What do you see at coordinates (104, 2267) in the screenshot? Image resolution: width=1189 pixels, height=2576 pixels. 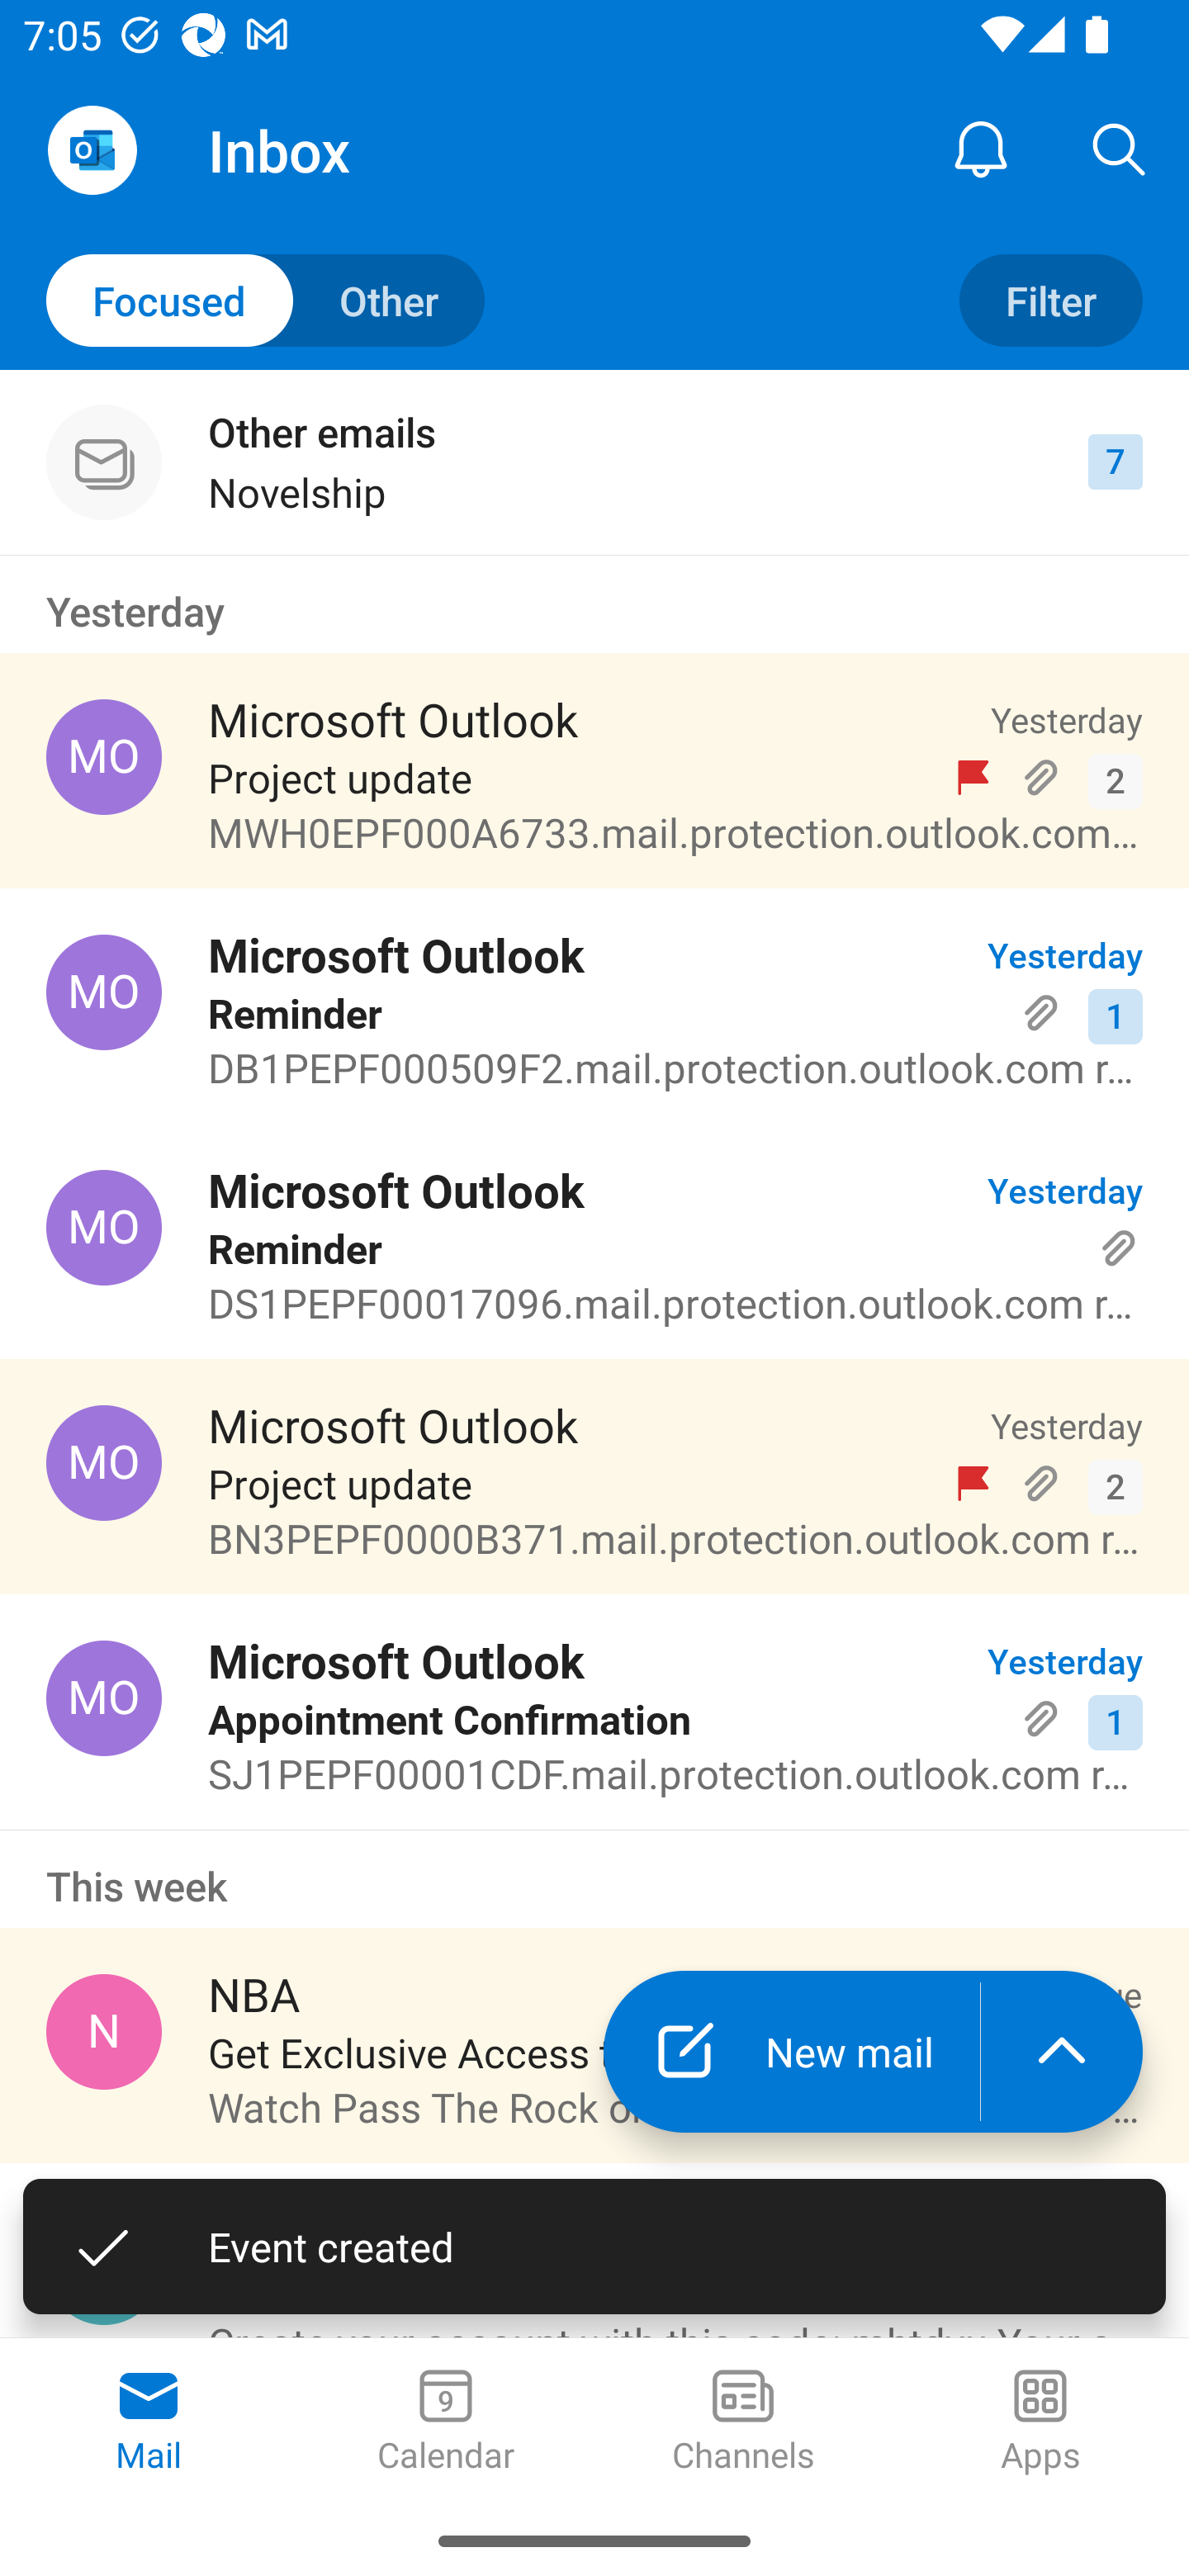 I see `TicketSwap, info@ticketswap.com` at bounding box center [104, 2267].